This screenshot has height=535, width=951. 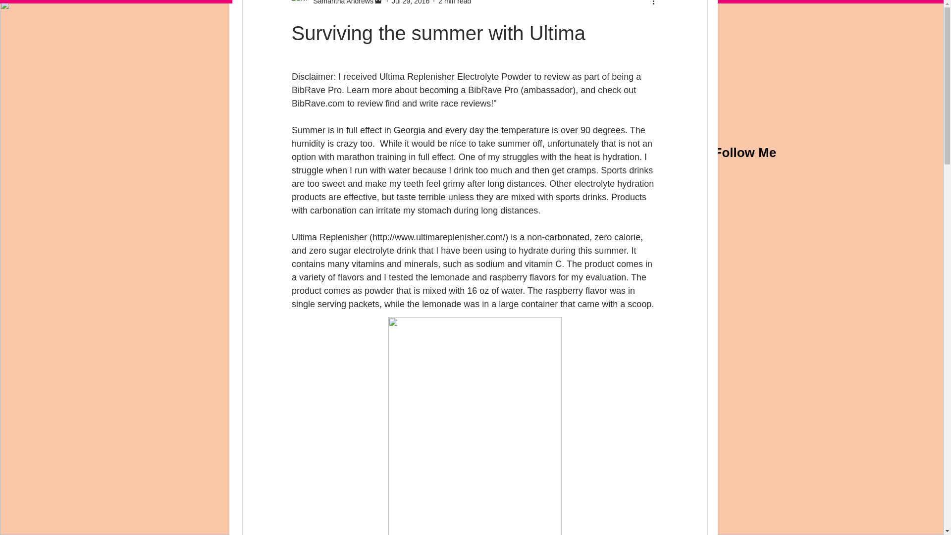 What do you see at coordinates (610, 10) in the screenshot?
I see `Race Resume` at bounding box center [610, 10].